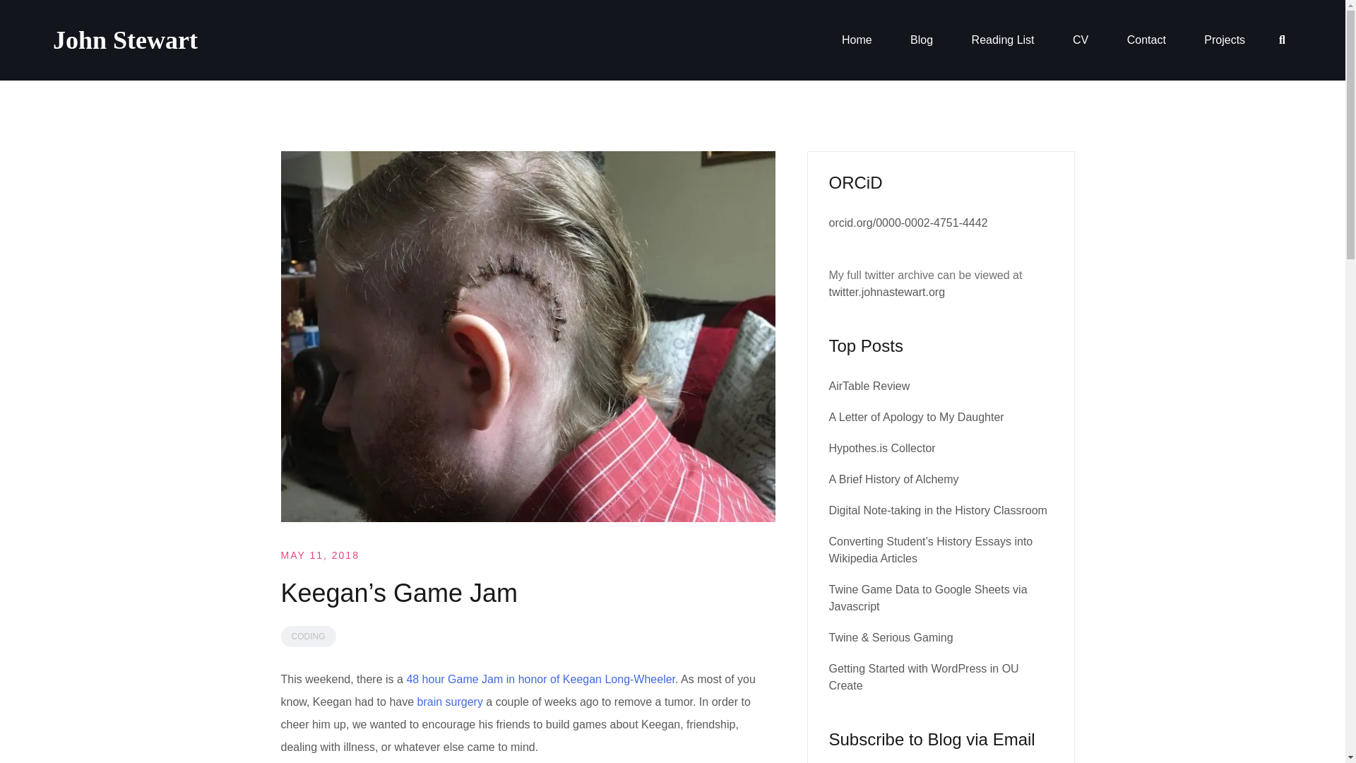 This screenshot has height=763, width=1356. What do you see at coordinates (1081, 40) in the screenshot?
I see `CV` at bounding box center [1081, 40].